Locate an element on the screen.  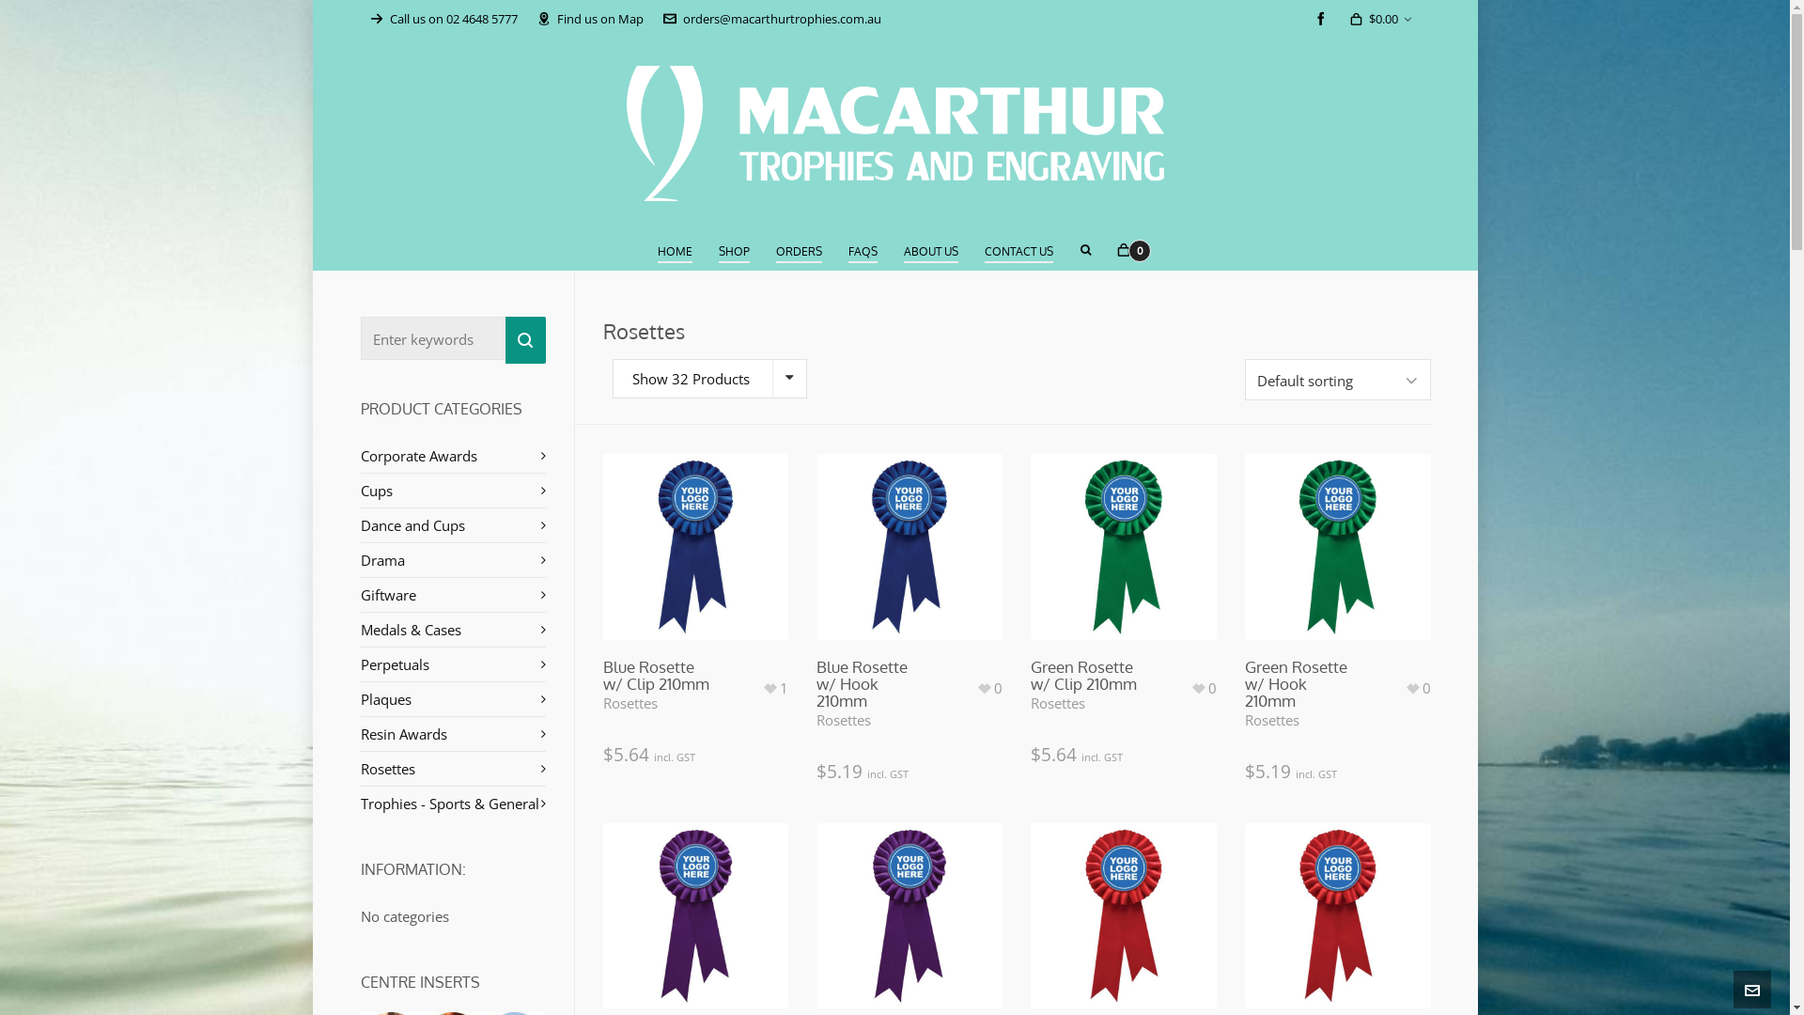
Dance and Cups is located at coordinates (453, 525).